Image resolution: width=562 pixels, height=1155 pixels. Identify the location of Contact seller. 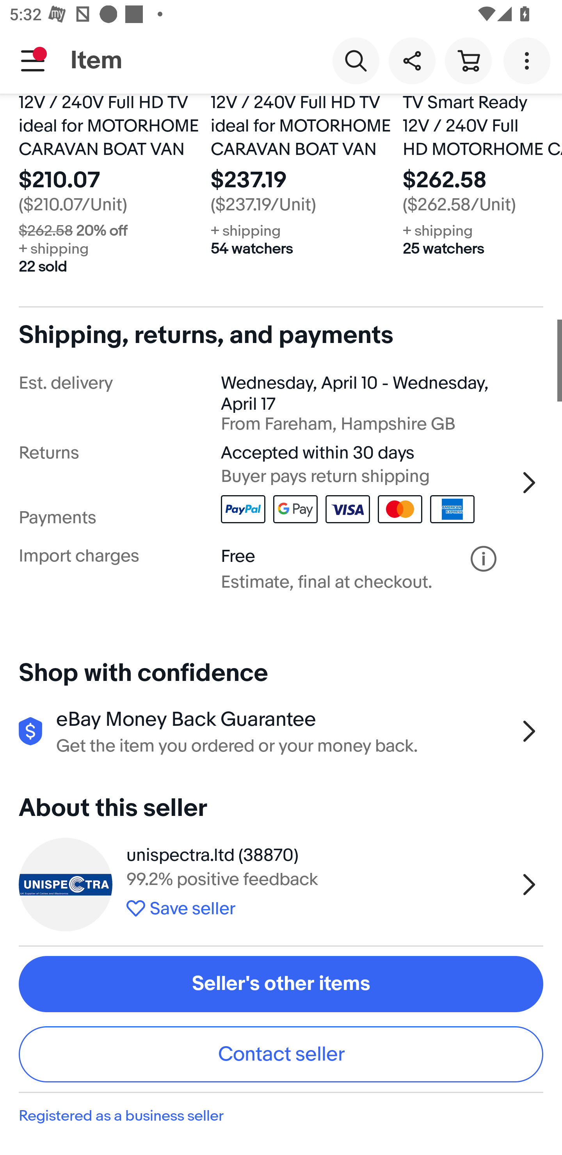
(281, 1054).